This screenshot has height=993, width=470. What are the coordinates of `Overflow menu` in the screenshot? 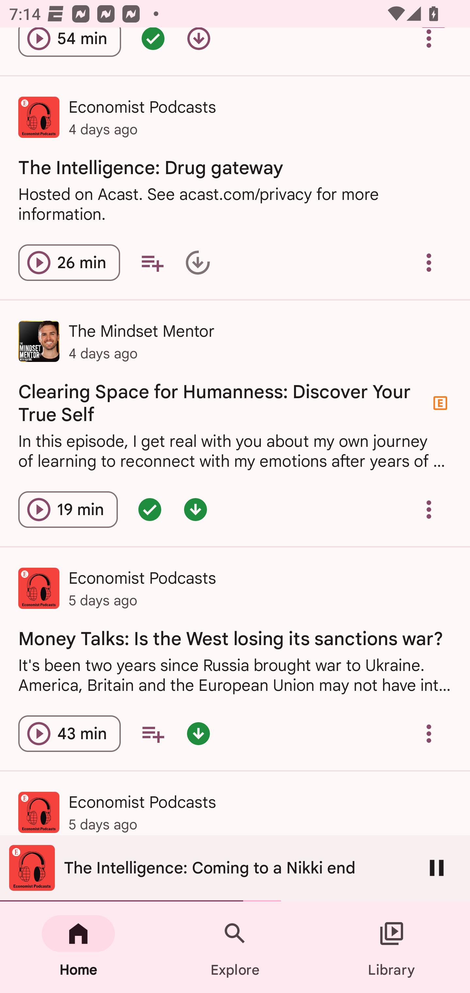 It's located at (429, 263).